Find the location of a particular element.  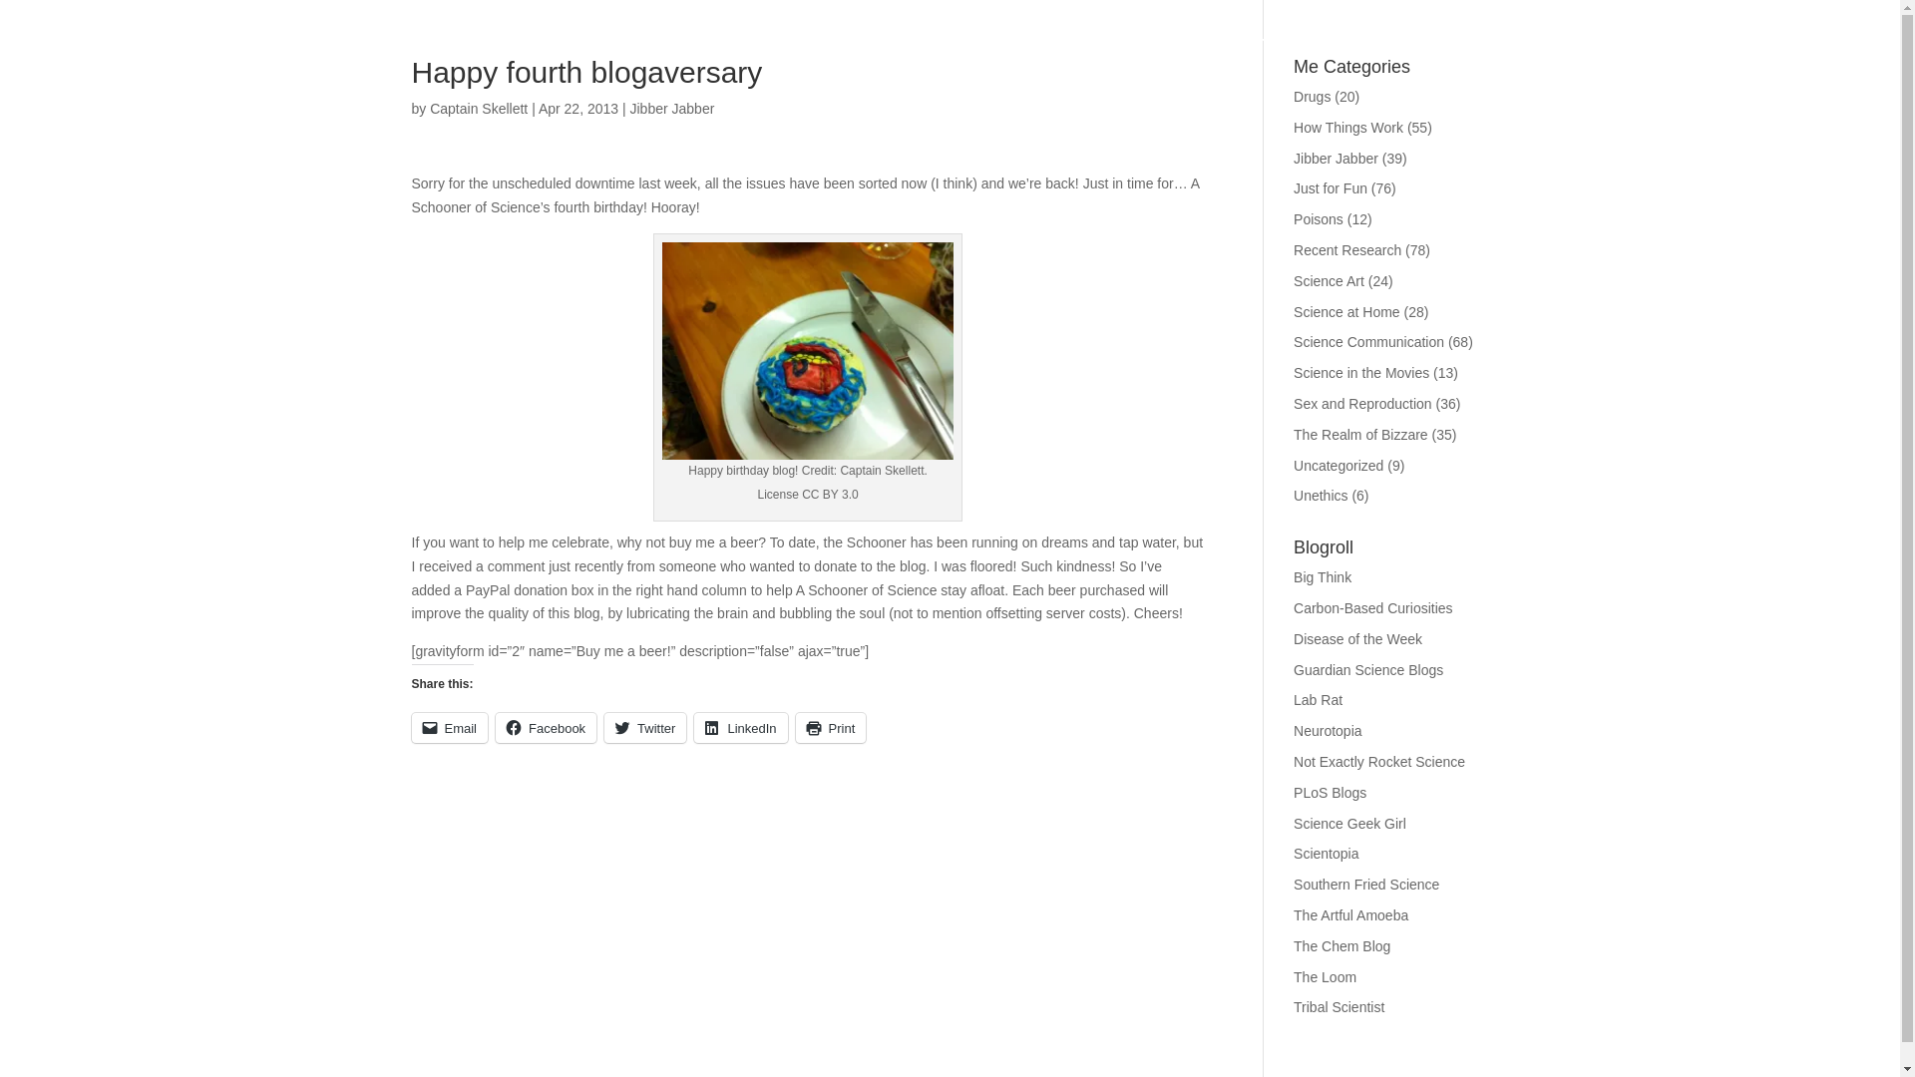

Twitter is located at coordinates (644, 728).